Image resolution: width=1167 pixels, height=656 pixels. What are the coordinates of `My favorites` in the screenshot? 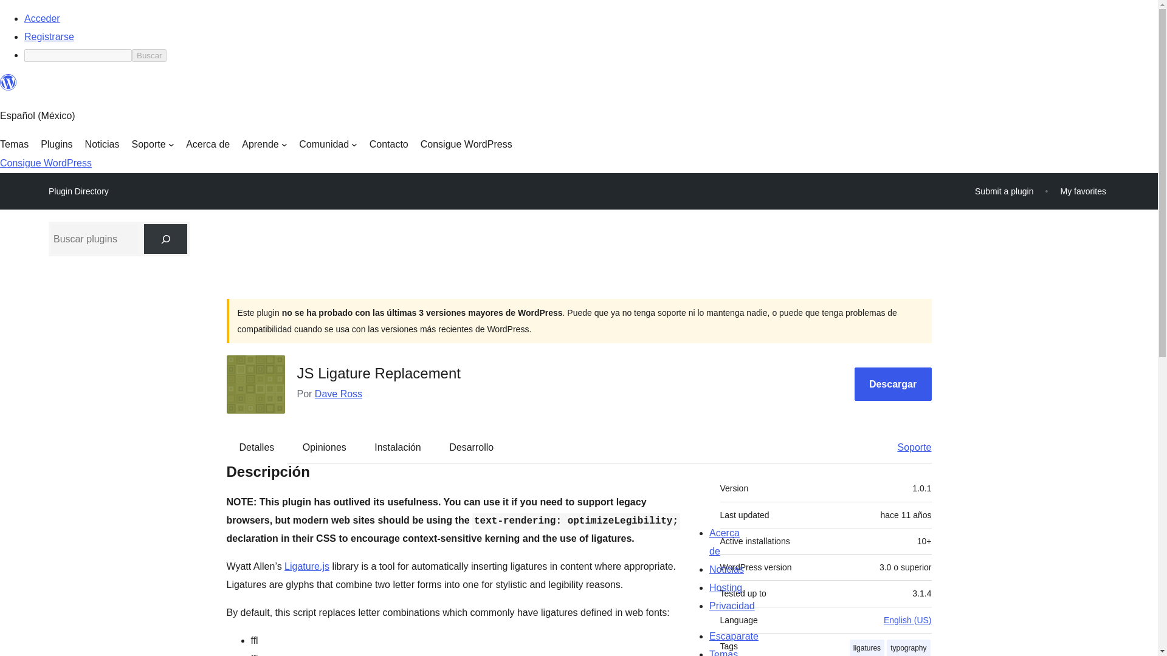 It's located at (1083, 191).